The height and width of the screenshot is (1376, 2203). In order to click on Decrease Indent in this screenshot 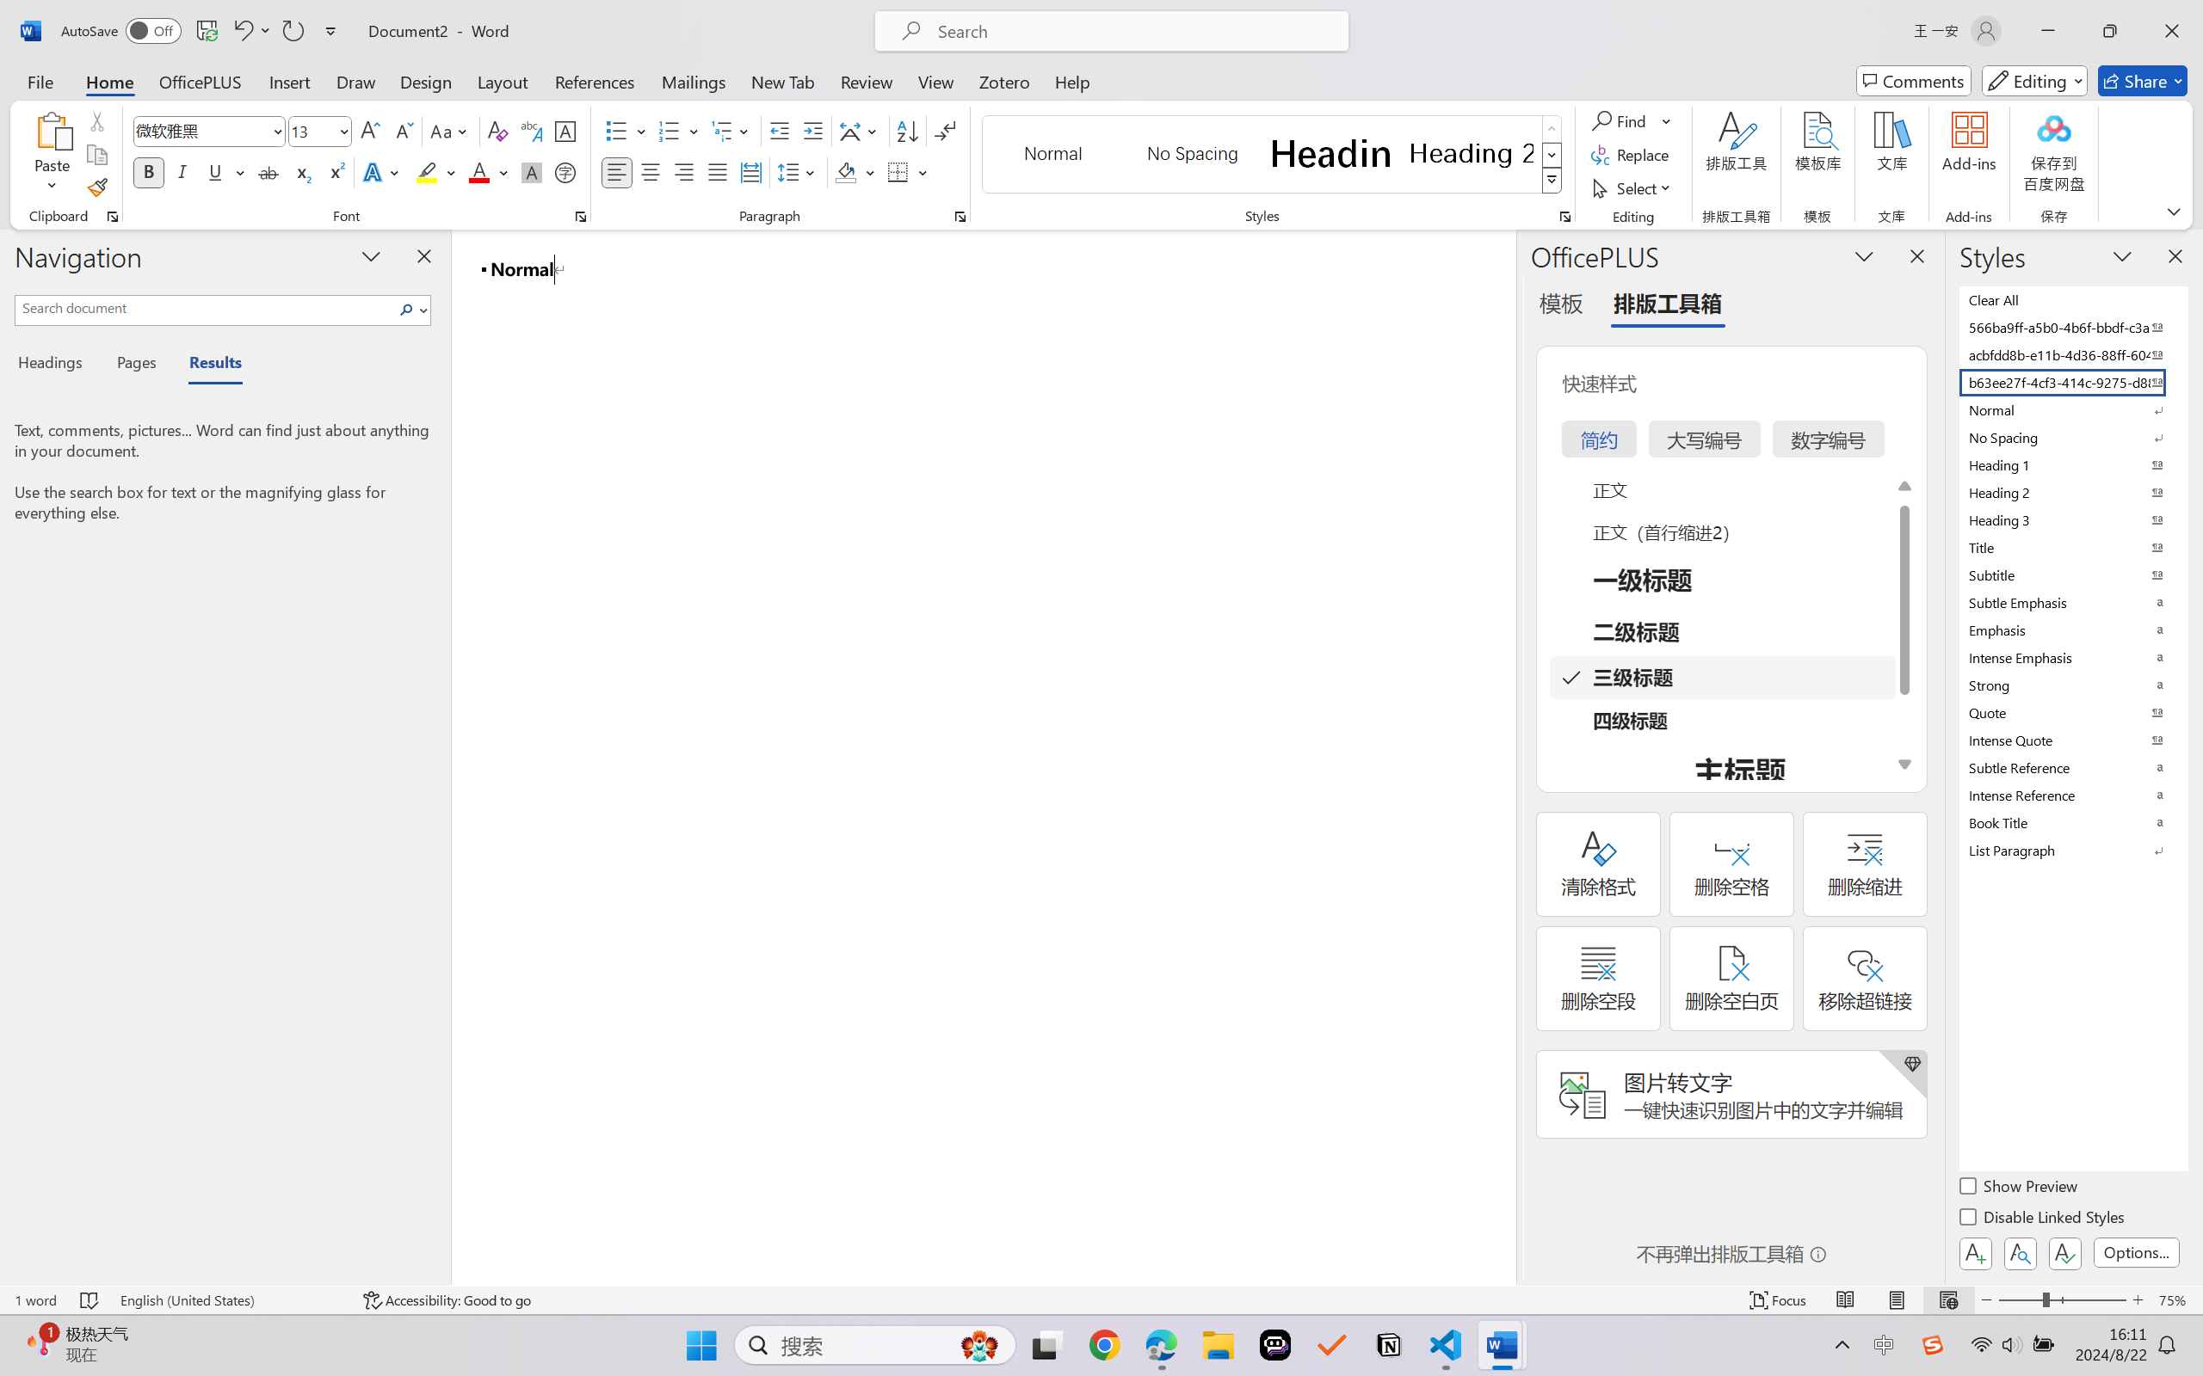, I will do `click(780, 131)`.